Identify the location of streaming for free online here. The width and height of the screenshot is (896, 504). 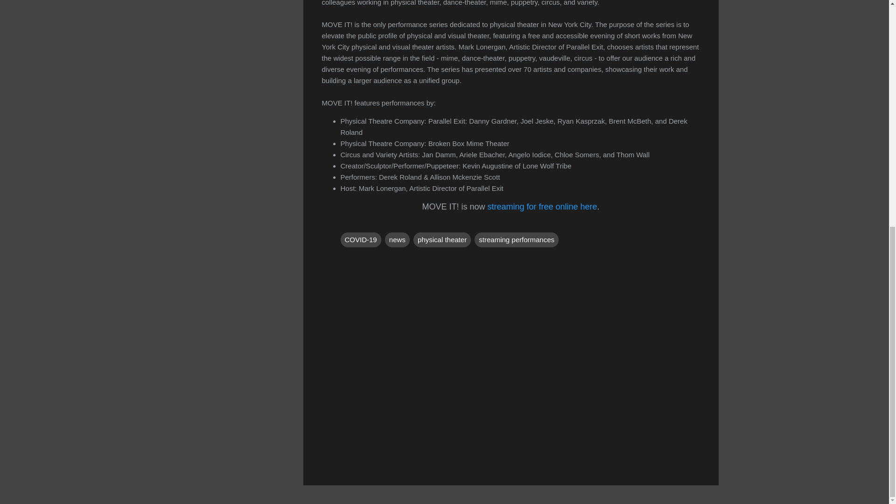
(542, 206).